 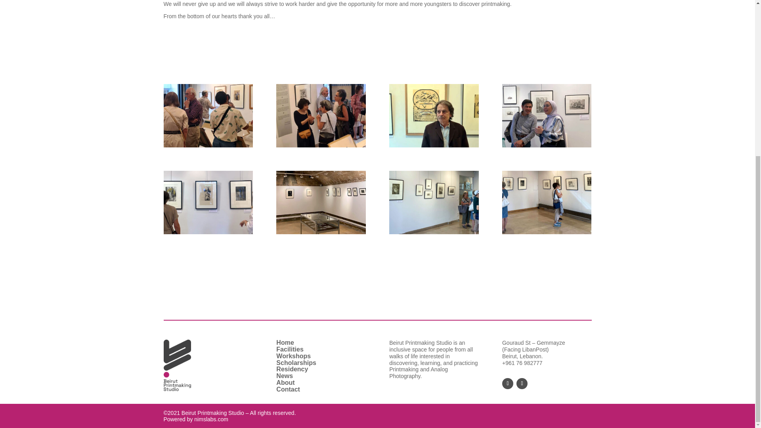 What do you see at coordinates (320, 147) in the screenshot?
I see `Beirut Printmaking Studio at Fondation Tailor Paris` at bounding box center [320, 147].